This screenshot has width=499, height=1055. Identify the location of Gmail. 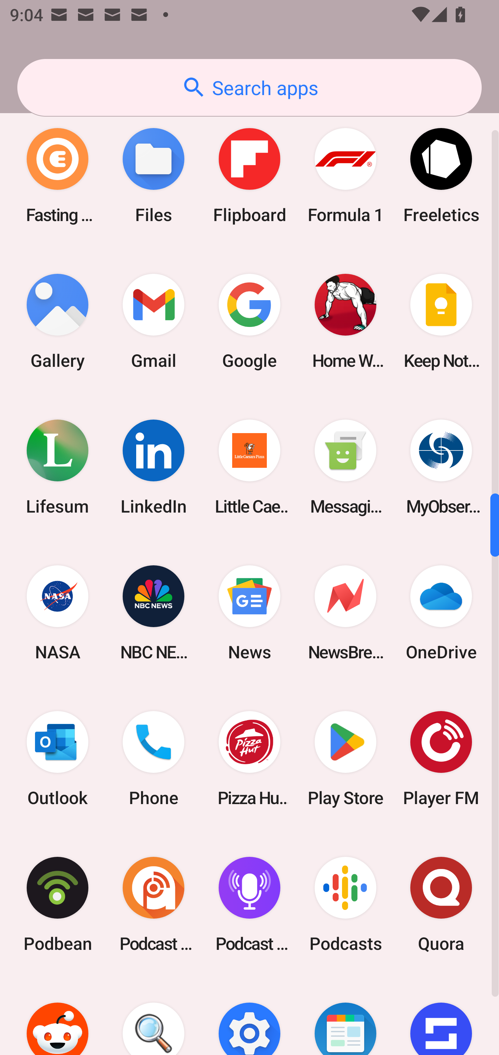
(154, 321).